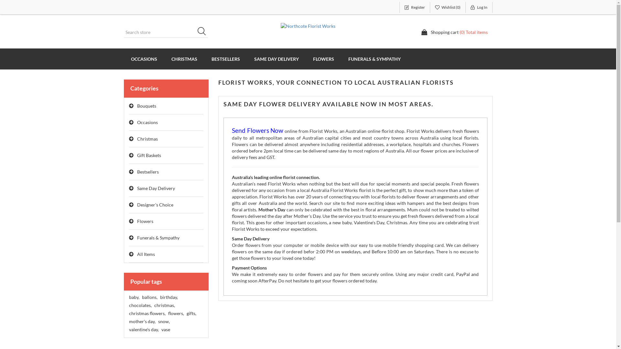  What do you see at coordinates (169, 297) in the screenshot?
I see `birthday,` at bounding box center [169, 297].